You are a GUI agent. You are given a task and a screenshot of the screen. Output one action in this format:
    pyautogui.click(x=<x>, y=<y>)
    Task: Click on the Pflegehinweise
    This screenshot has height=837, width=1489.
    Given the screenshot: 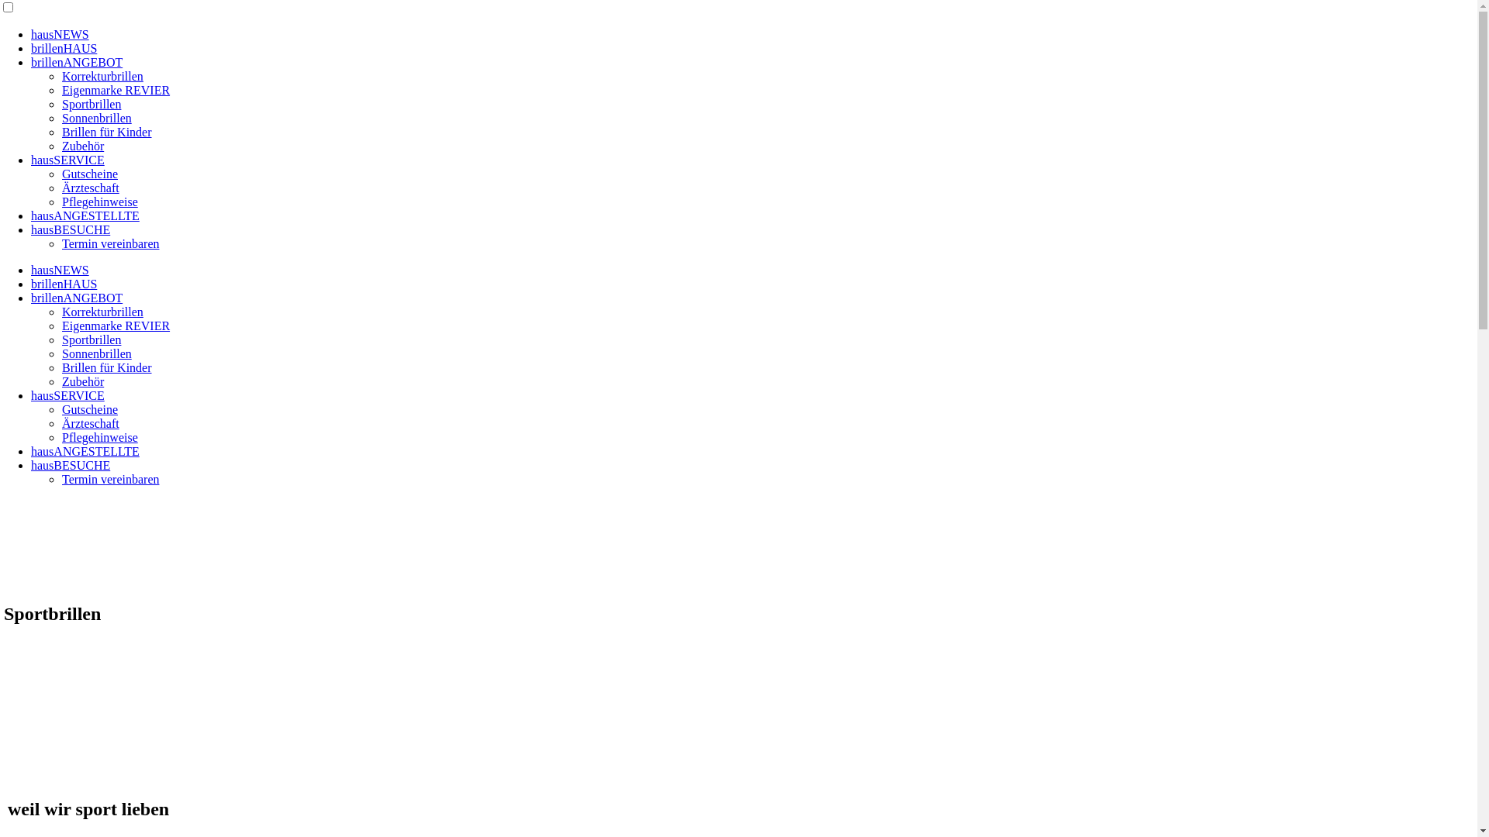 What is the action you would take?
    pyautogui.click(x=100, y=437)
    